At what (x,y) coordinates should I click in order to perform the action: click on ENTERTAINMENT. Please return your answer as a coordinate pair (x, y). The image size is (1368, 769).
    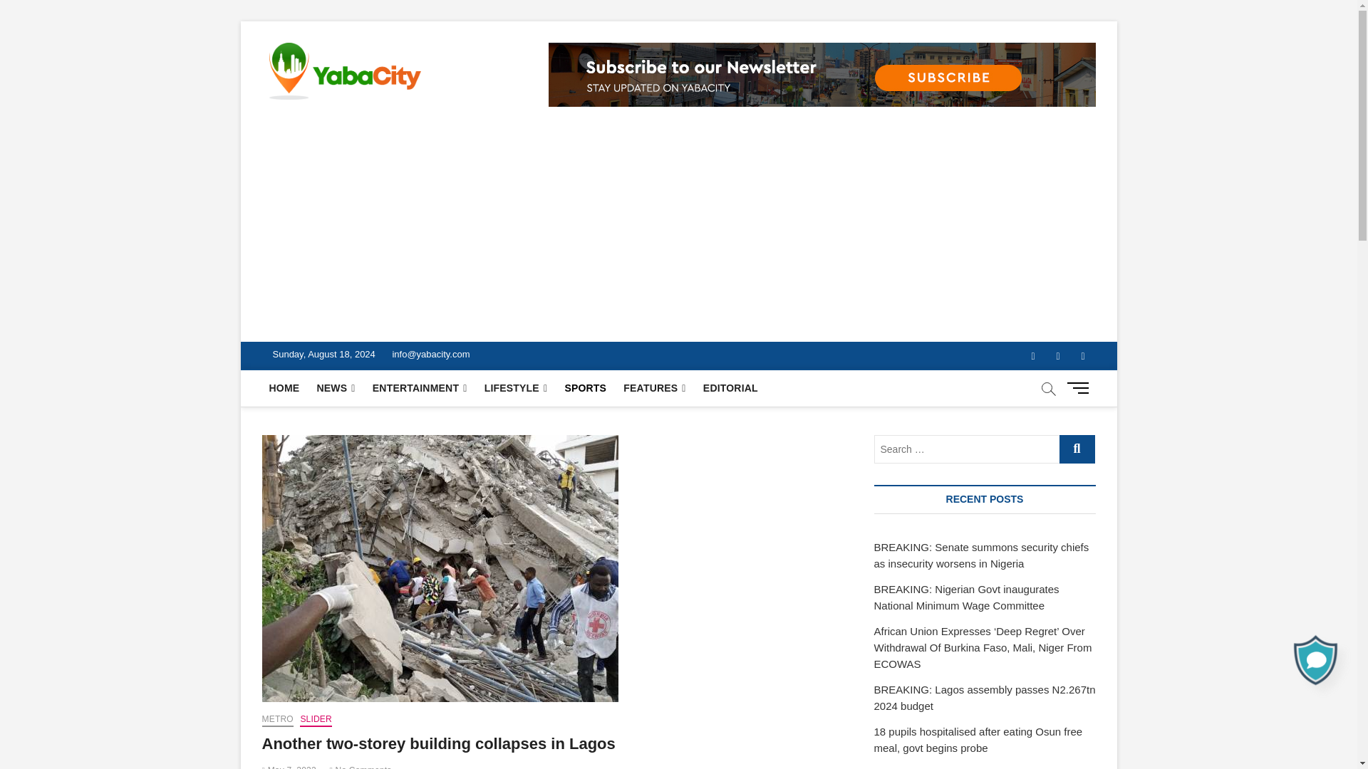
    Looking at the image, I should click on (420, 388).